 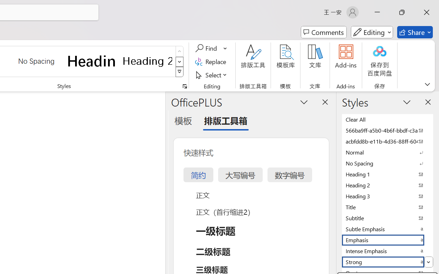 I want to click on Task Pane Options, so click(x=304, y=102).